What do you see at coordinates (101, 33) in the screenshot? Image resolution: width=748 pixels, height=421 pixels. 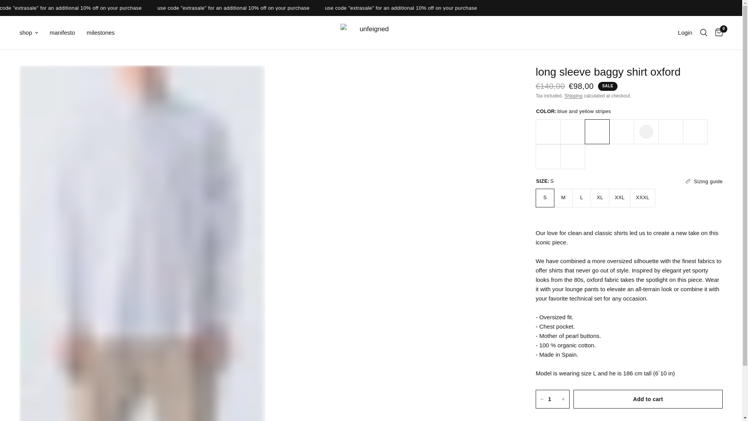 I see `milestones` at bounding box center [101, 33].